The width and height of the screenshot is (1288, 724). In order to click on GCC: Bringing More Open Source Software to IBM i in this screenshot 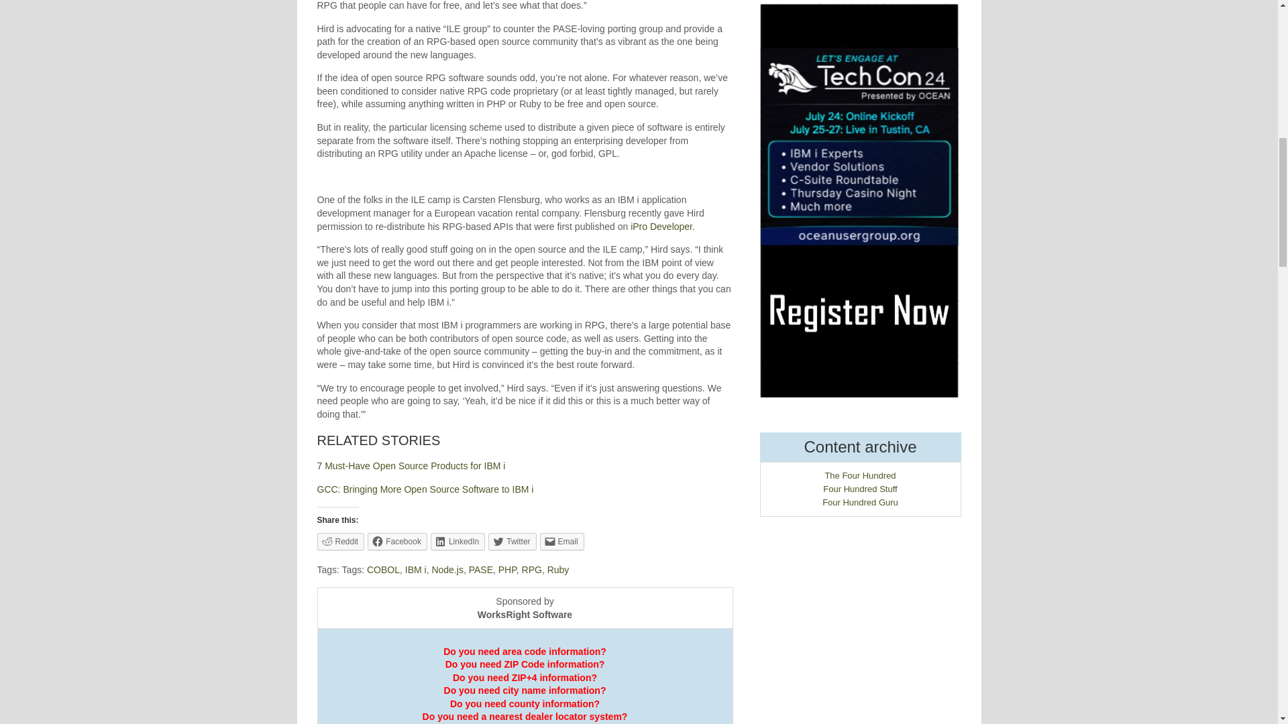, I will do `click(425, 489)`.